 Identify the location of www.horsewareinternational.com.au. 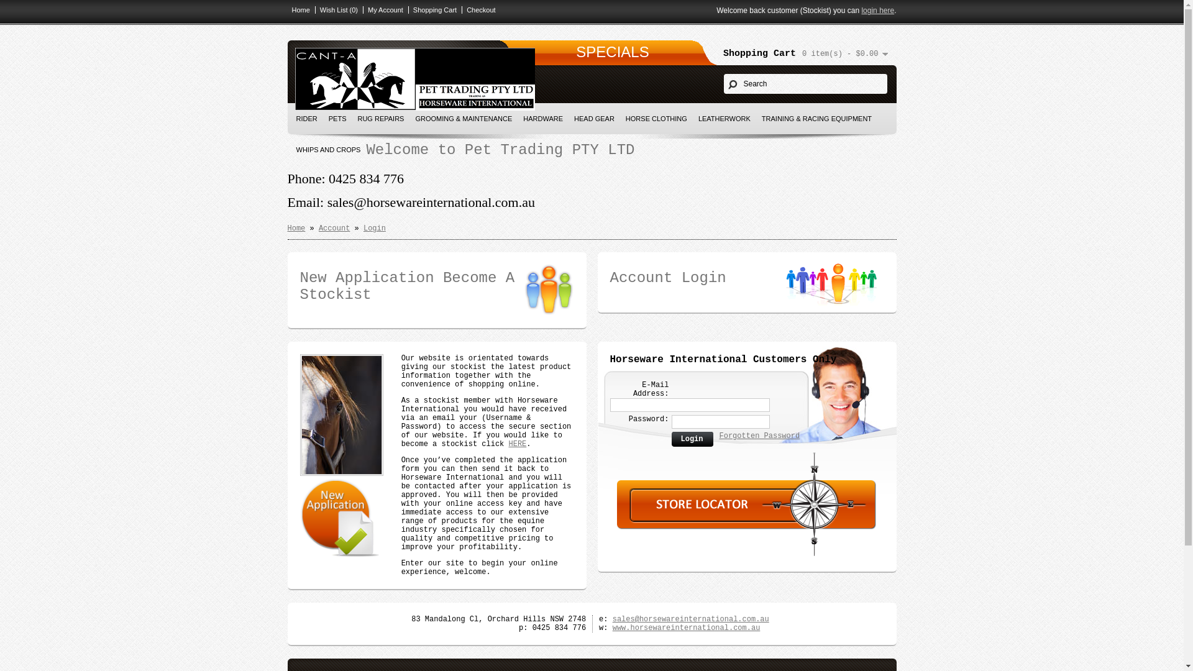
(687, 628).